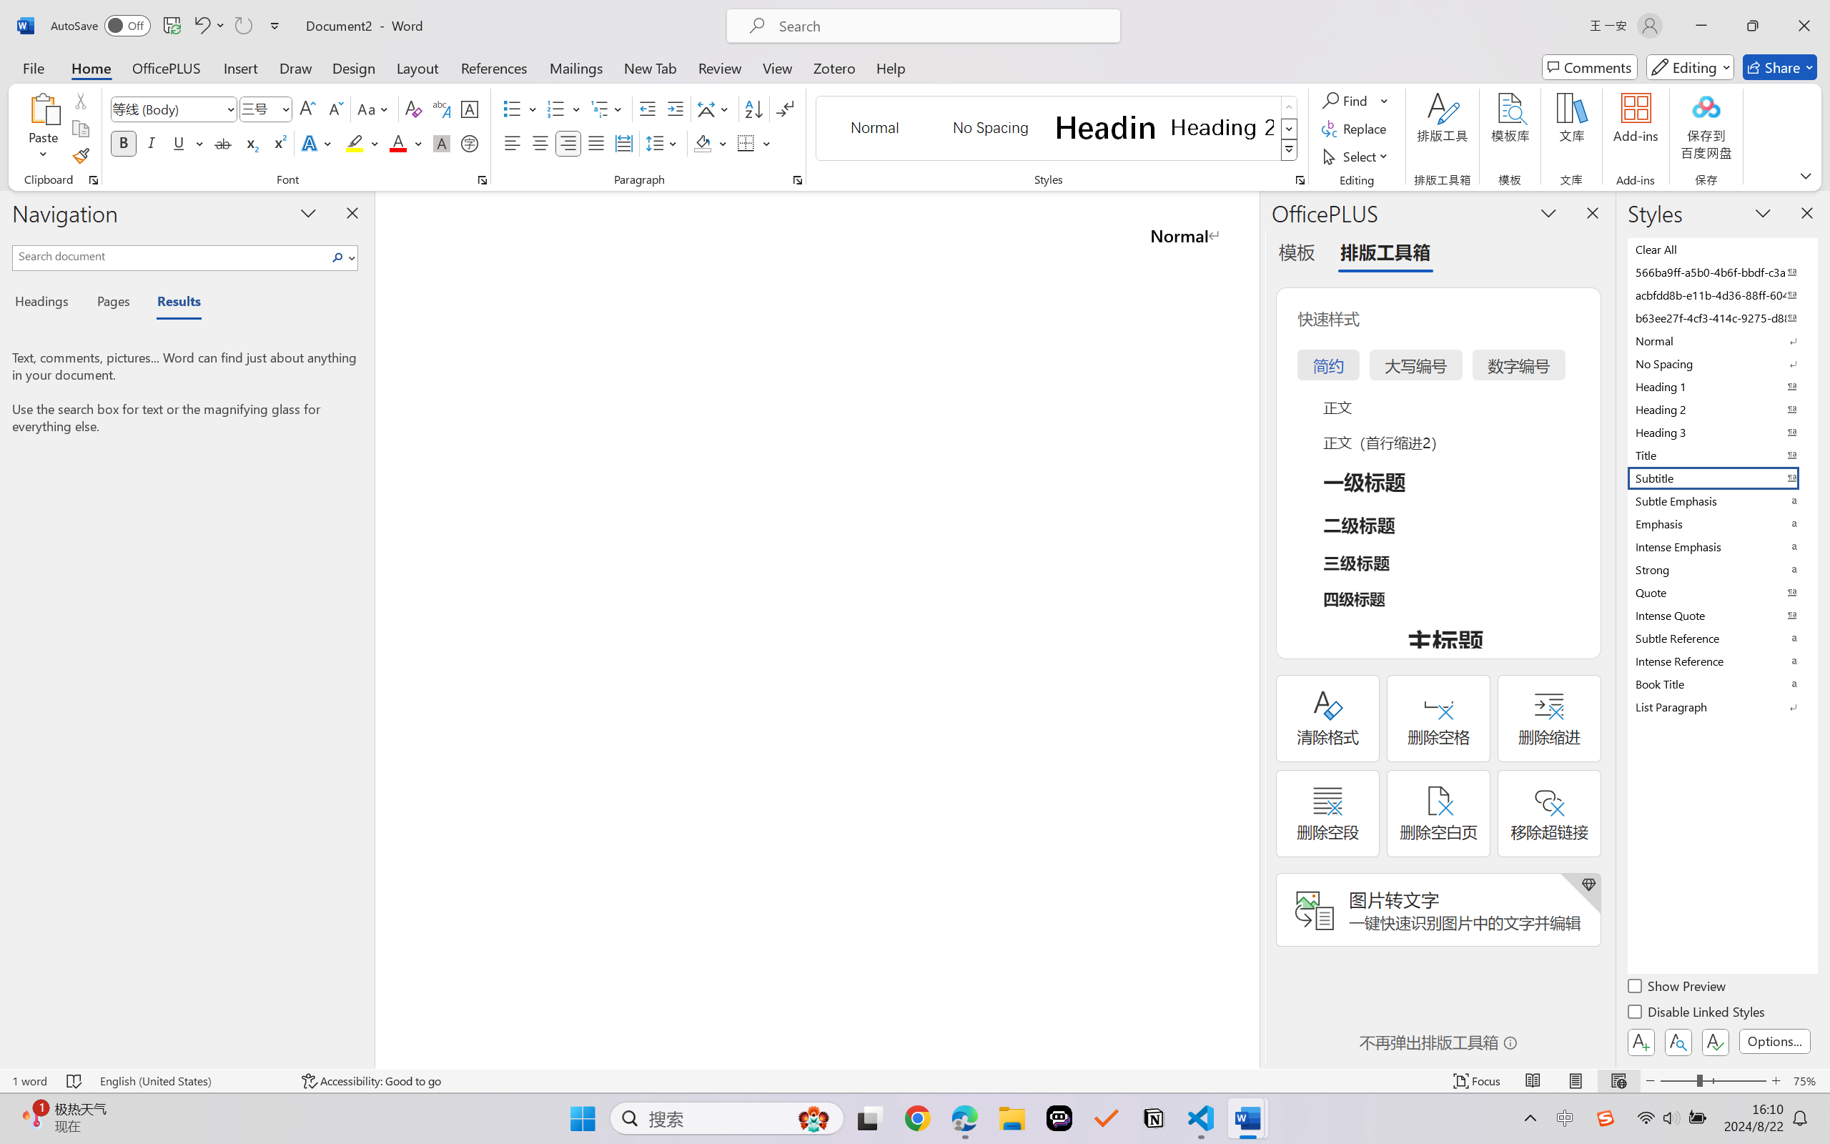  What do you see at coordinates (1106, 127) in the screenshot?
I see `Heading 1` at bounding box center [1106, 127].